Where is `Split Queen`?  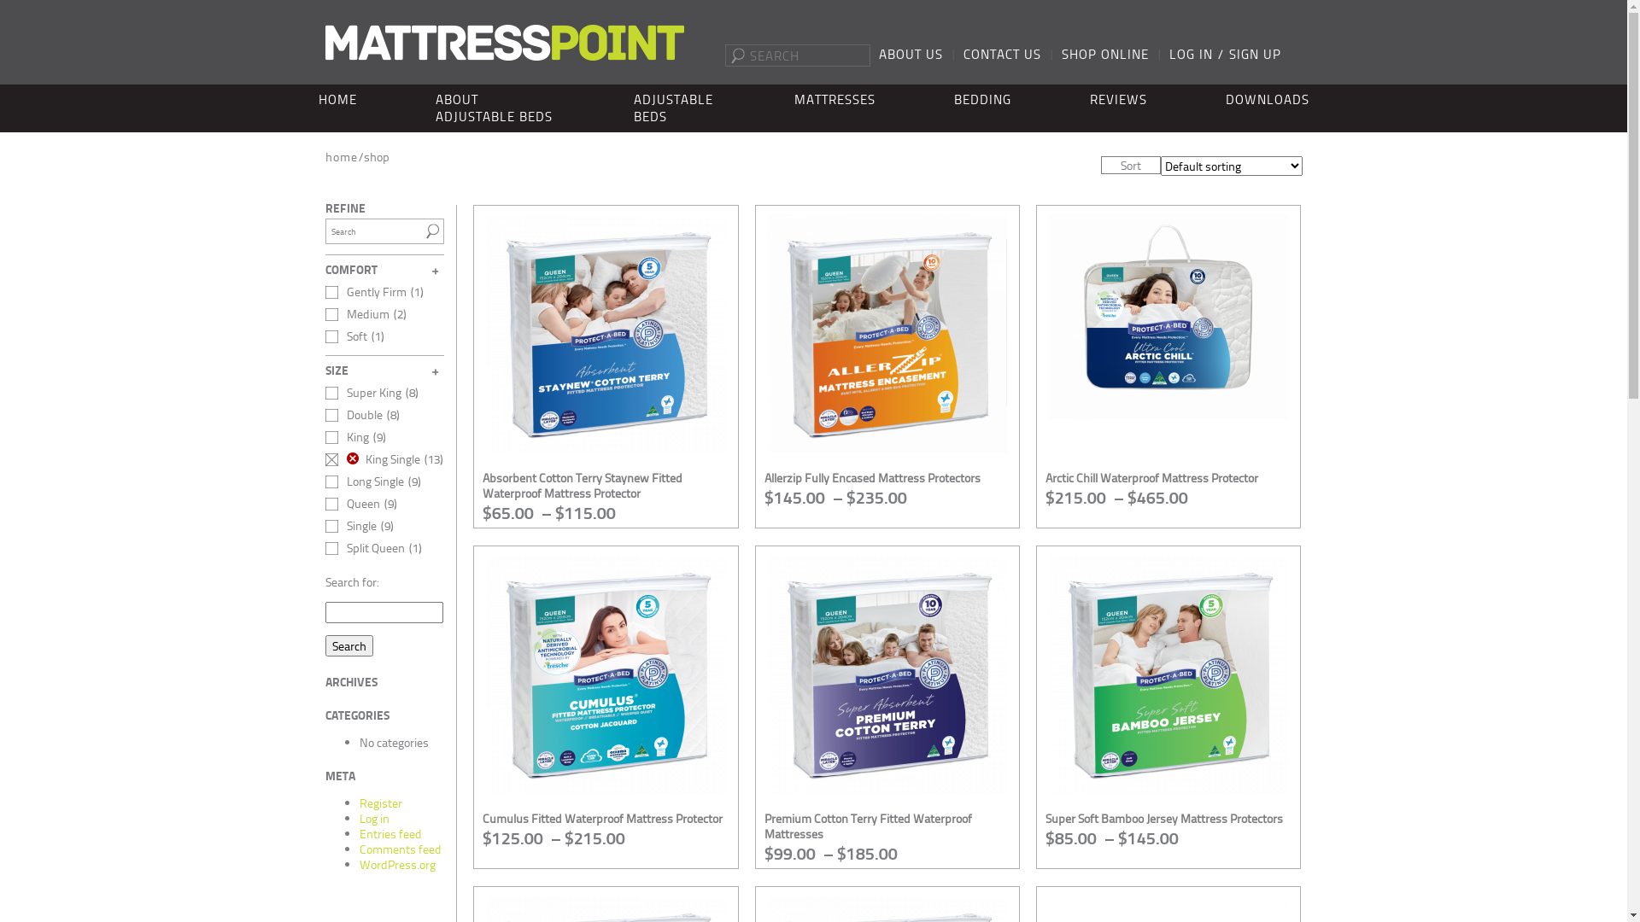 Split Queen is located at coordinates (364, 548).